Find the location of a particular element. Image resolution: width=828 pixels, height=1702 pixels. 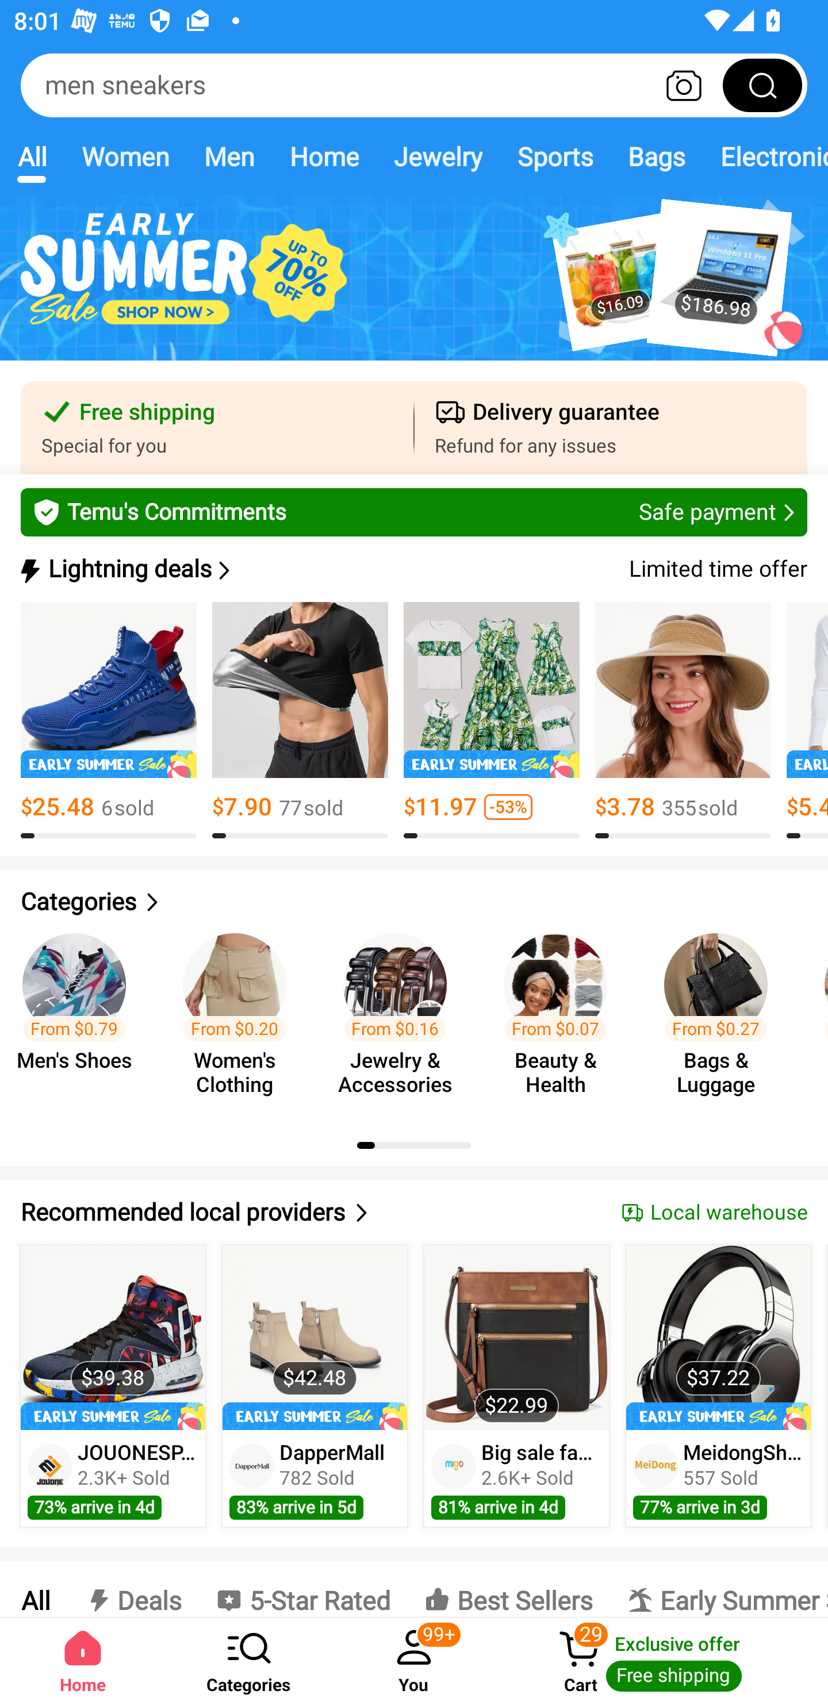

$7.90 77￼sold 8.0 is located at coordinates (300, 720).